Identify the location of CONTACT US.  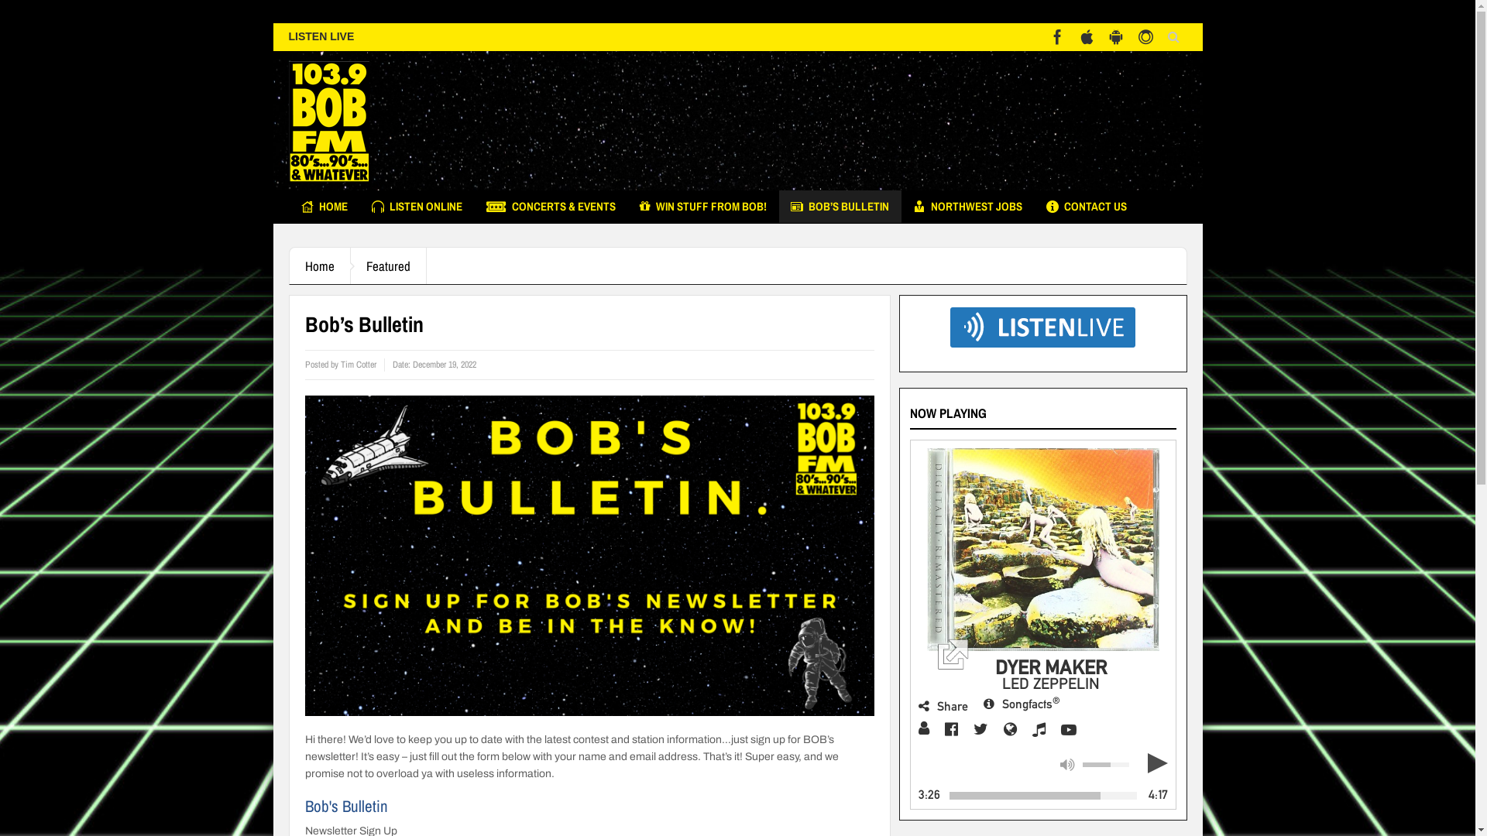
(1087, 207).